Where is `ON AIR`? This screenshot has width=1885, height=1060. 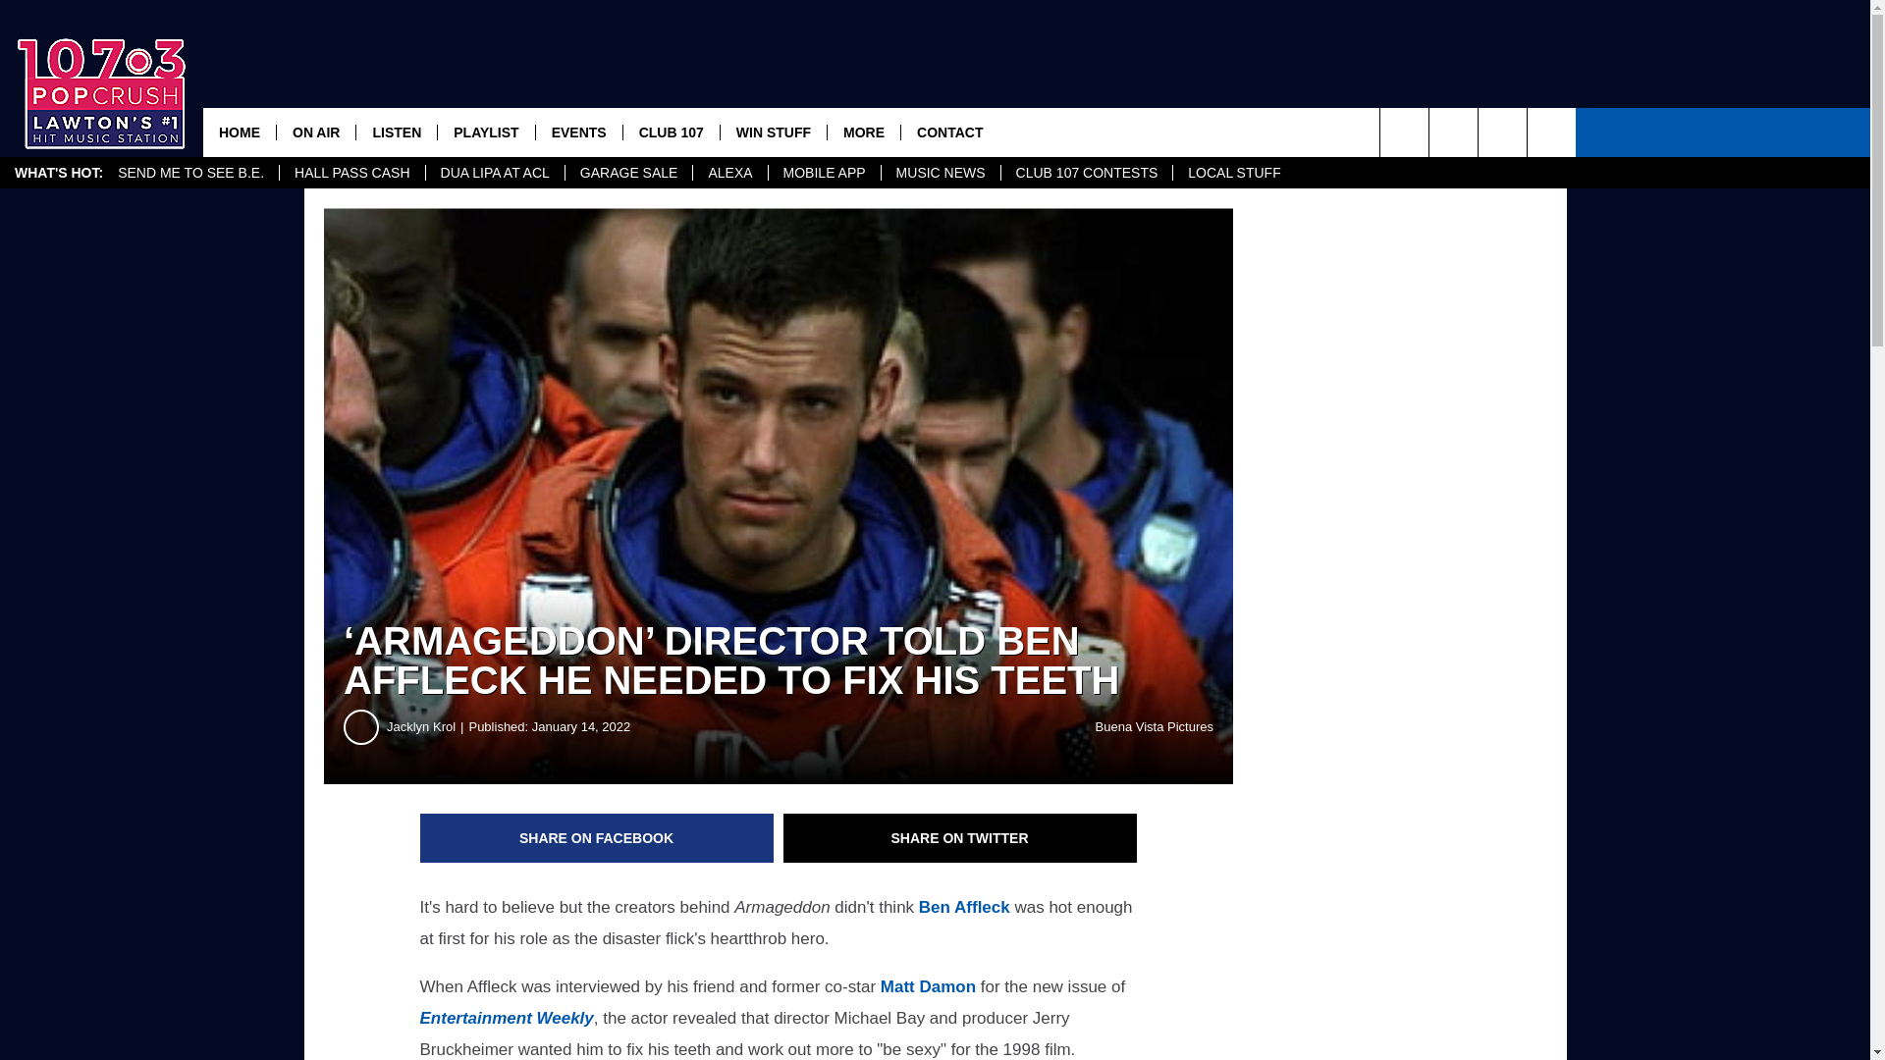 ON AIR is located at coordinates (315, 132).